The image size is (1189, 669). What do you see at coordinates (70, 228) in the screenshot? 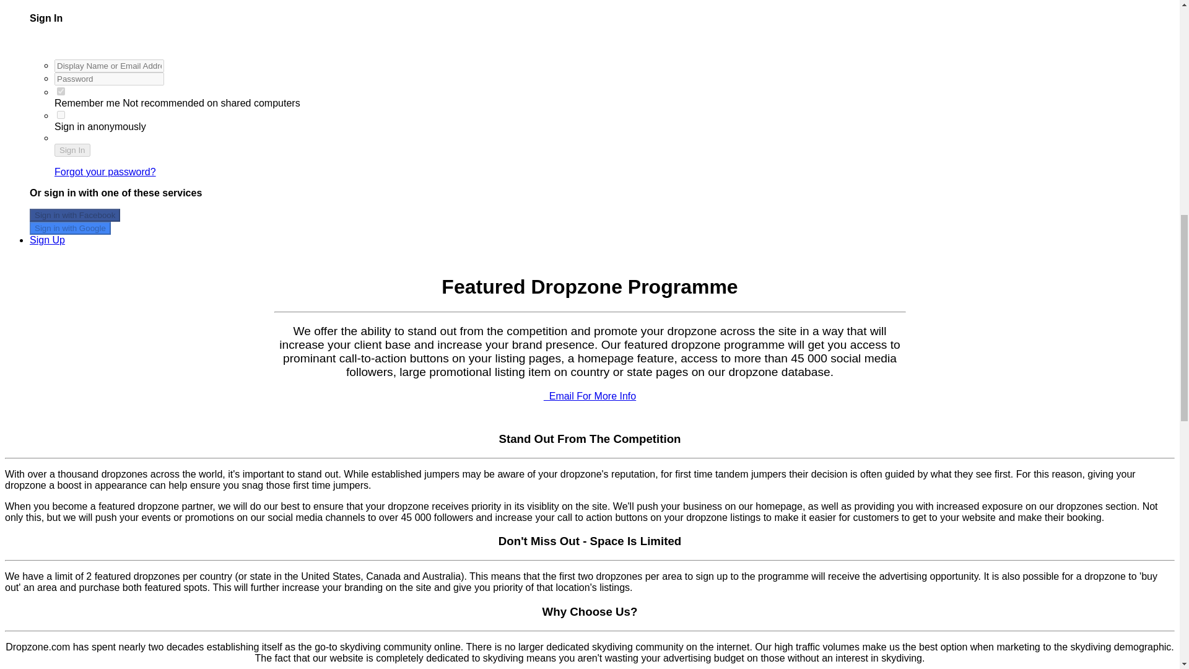
I see `Sign in with Google` at bounding box center [70, 228].